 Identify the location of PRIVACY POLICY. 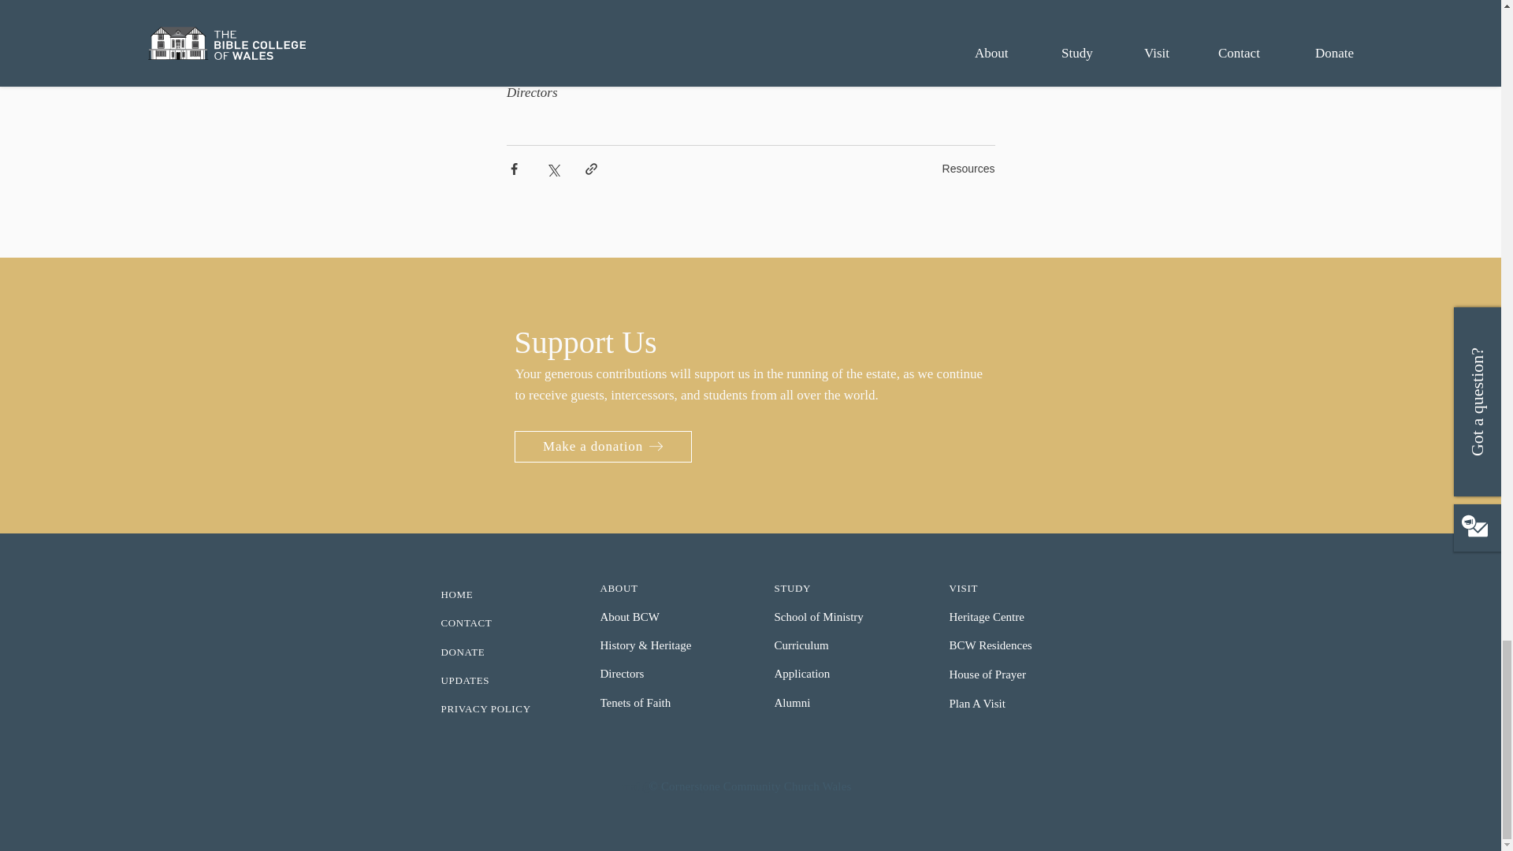
(504, 709).